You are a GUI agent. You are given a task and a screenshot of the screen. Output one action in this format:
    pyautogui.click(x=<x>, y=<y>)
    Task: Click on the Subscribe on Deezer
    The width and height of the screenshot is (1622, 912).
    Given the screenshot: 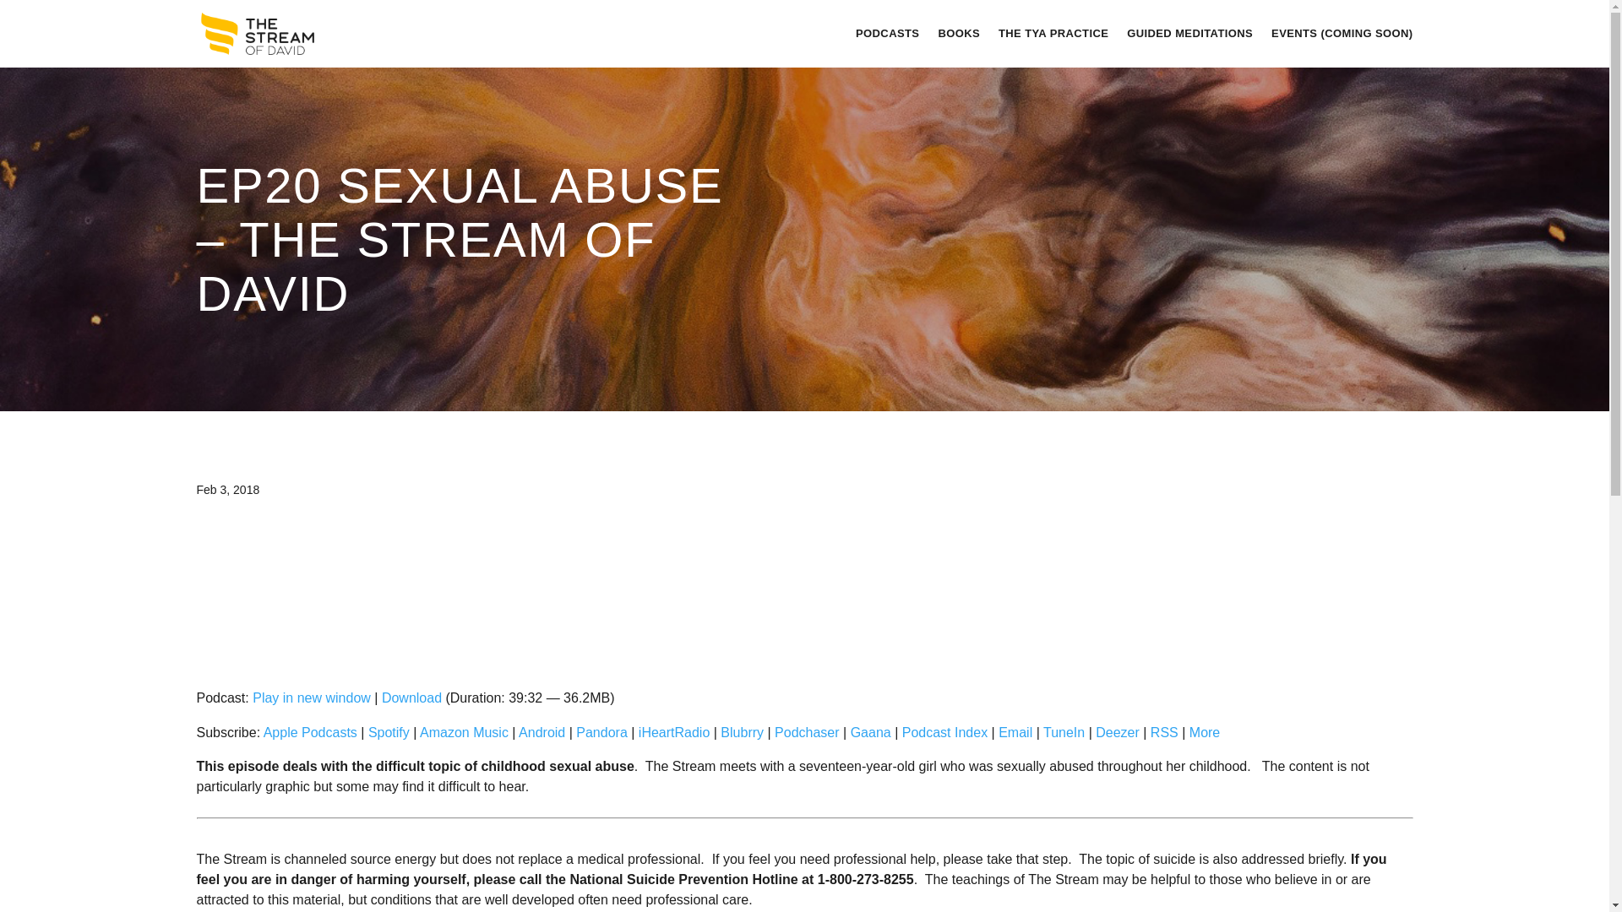 What is the action you would take?
    pyautogui.click(x=1118, y=731)
    